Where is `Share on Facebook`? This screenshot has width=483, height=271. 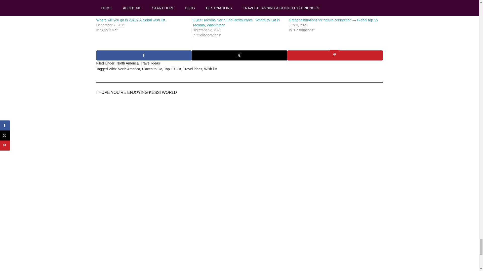 Share on Facebook is located at coordinates (144, 55).